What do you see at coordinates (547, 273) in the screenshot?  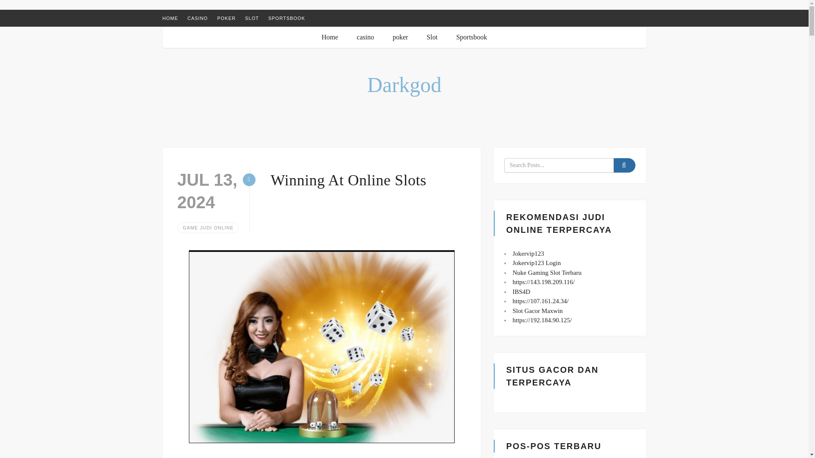 I see `OMG303` at bounding box center [547, 273].